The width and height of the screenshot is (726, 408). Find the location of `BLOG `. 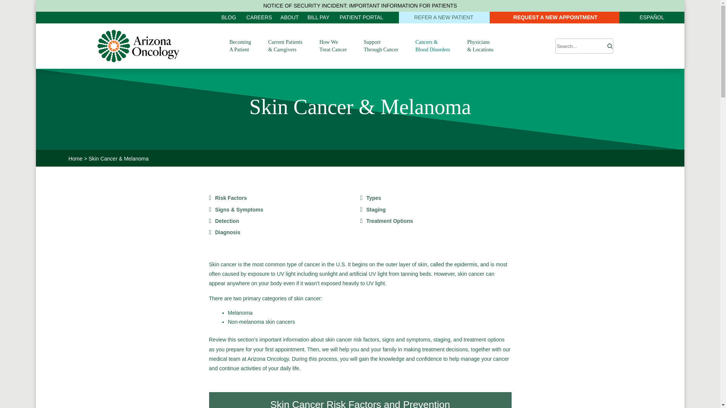

BLOG  is located at coordinates (229, 17).